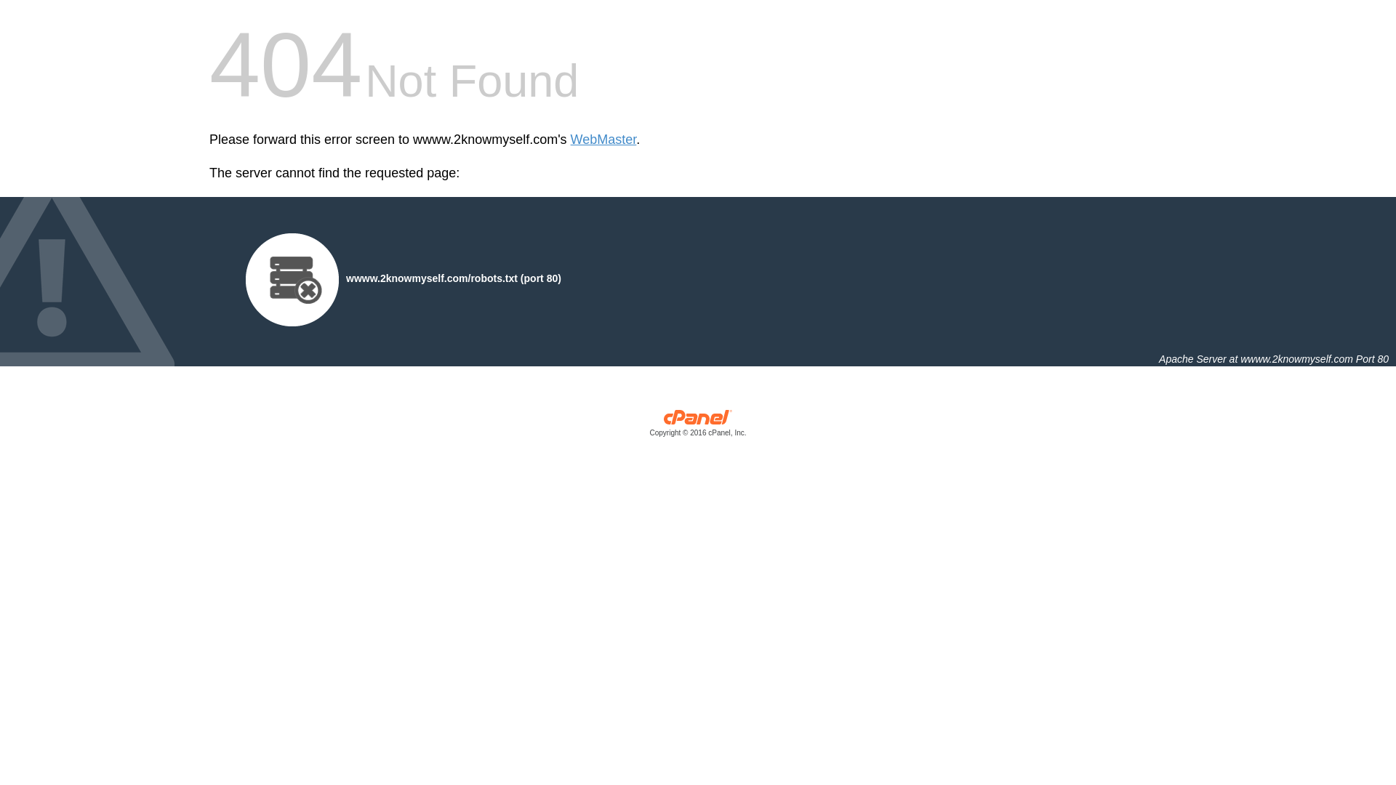 The width and height of the screenshot is (1396, 785). I want to click on WebMaster, so click(603, 140).